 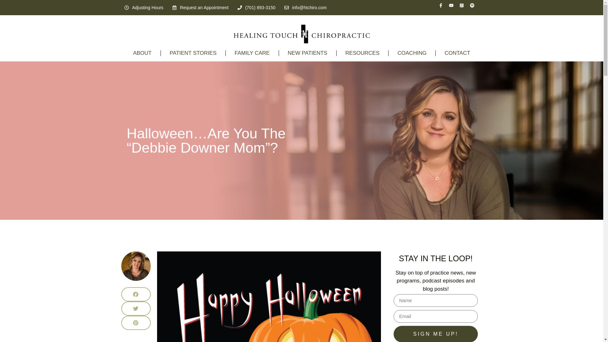 What do you see at coordinates (307, 53) in the screenshot?
I see `NEW PATIENTS` at bounding box center [307, 53].